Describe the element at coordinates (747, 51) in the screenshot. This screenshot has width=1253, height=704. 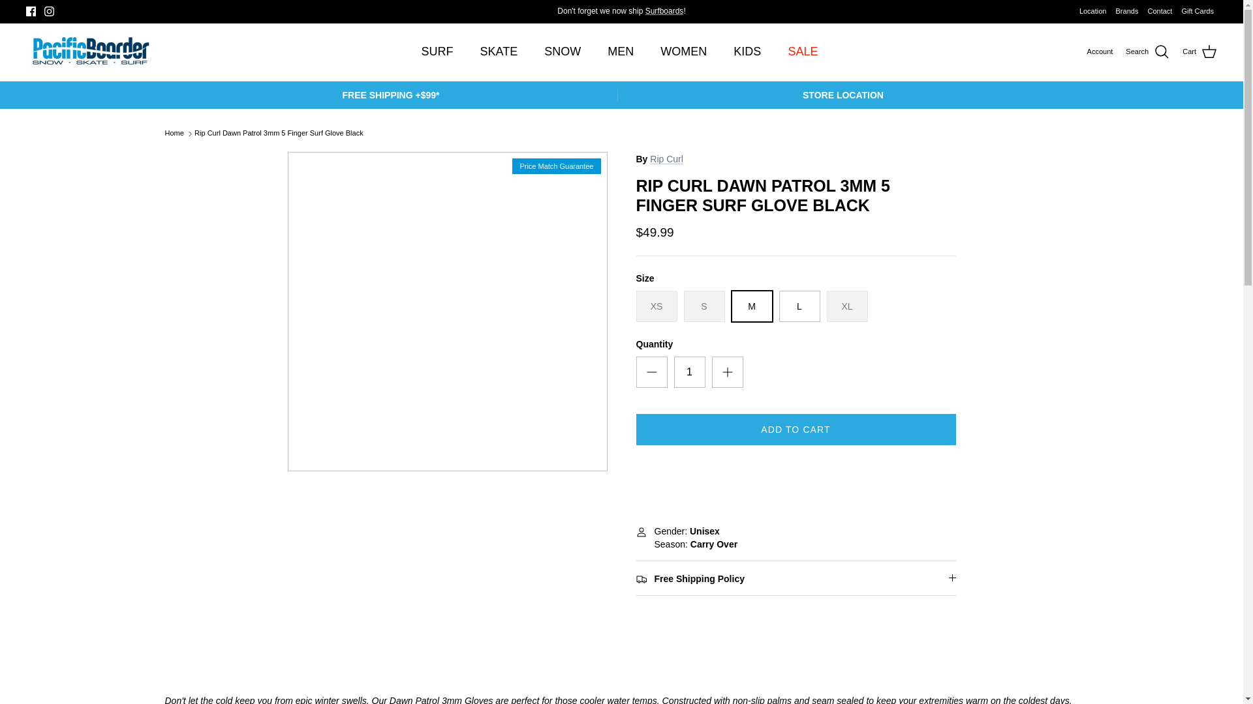
I see `KIDS` at that location.